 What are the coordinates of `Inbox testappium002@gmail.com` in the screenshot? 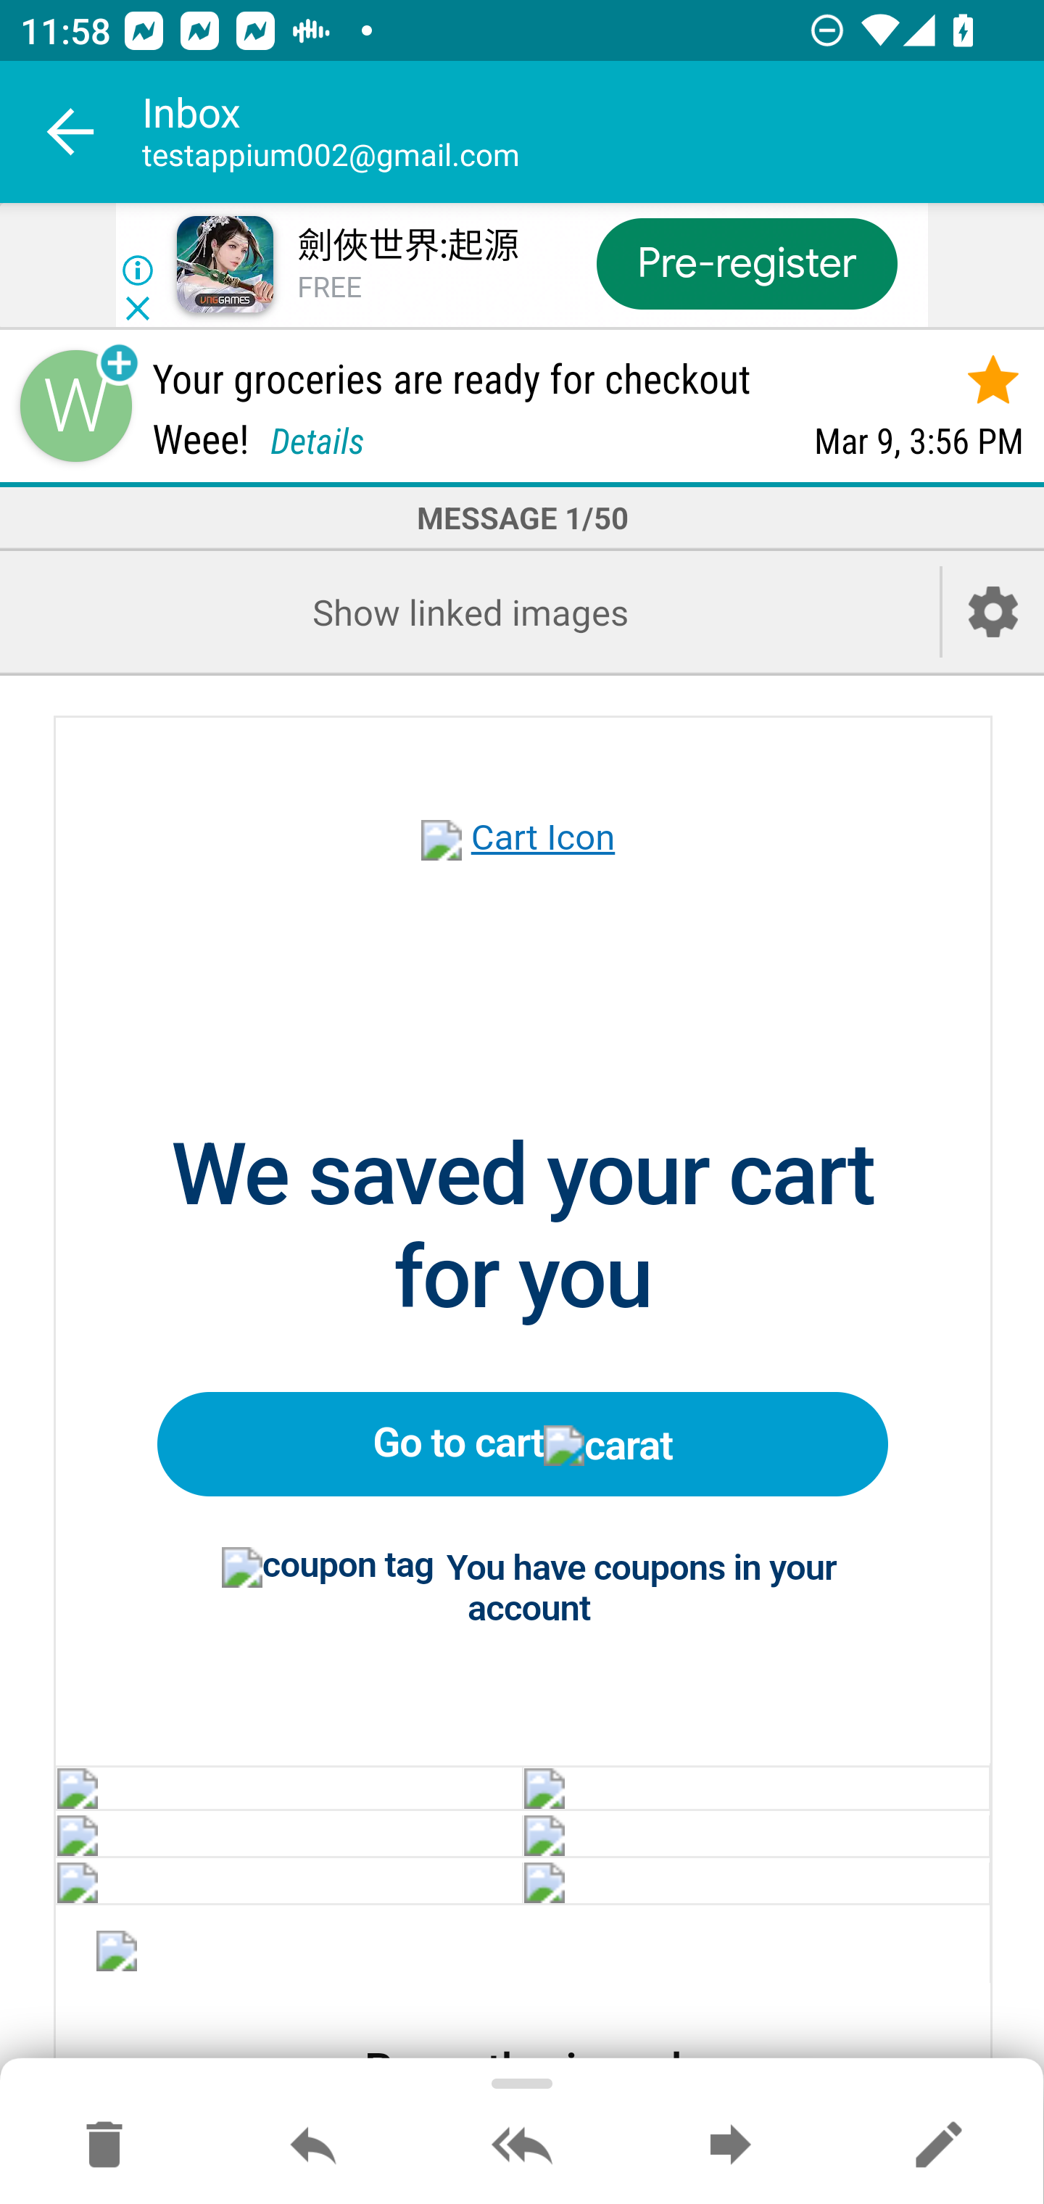 It's located at (593, 132).